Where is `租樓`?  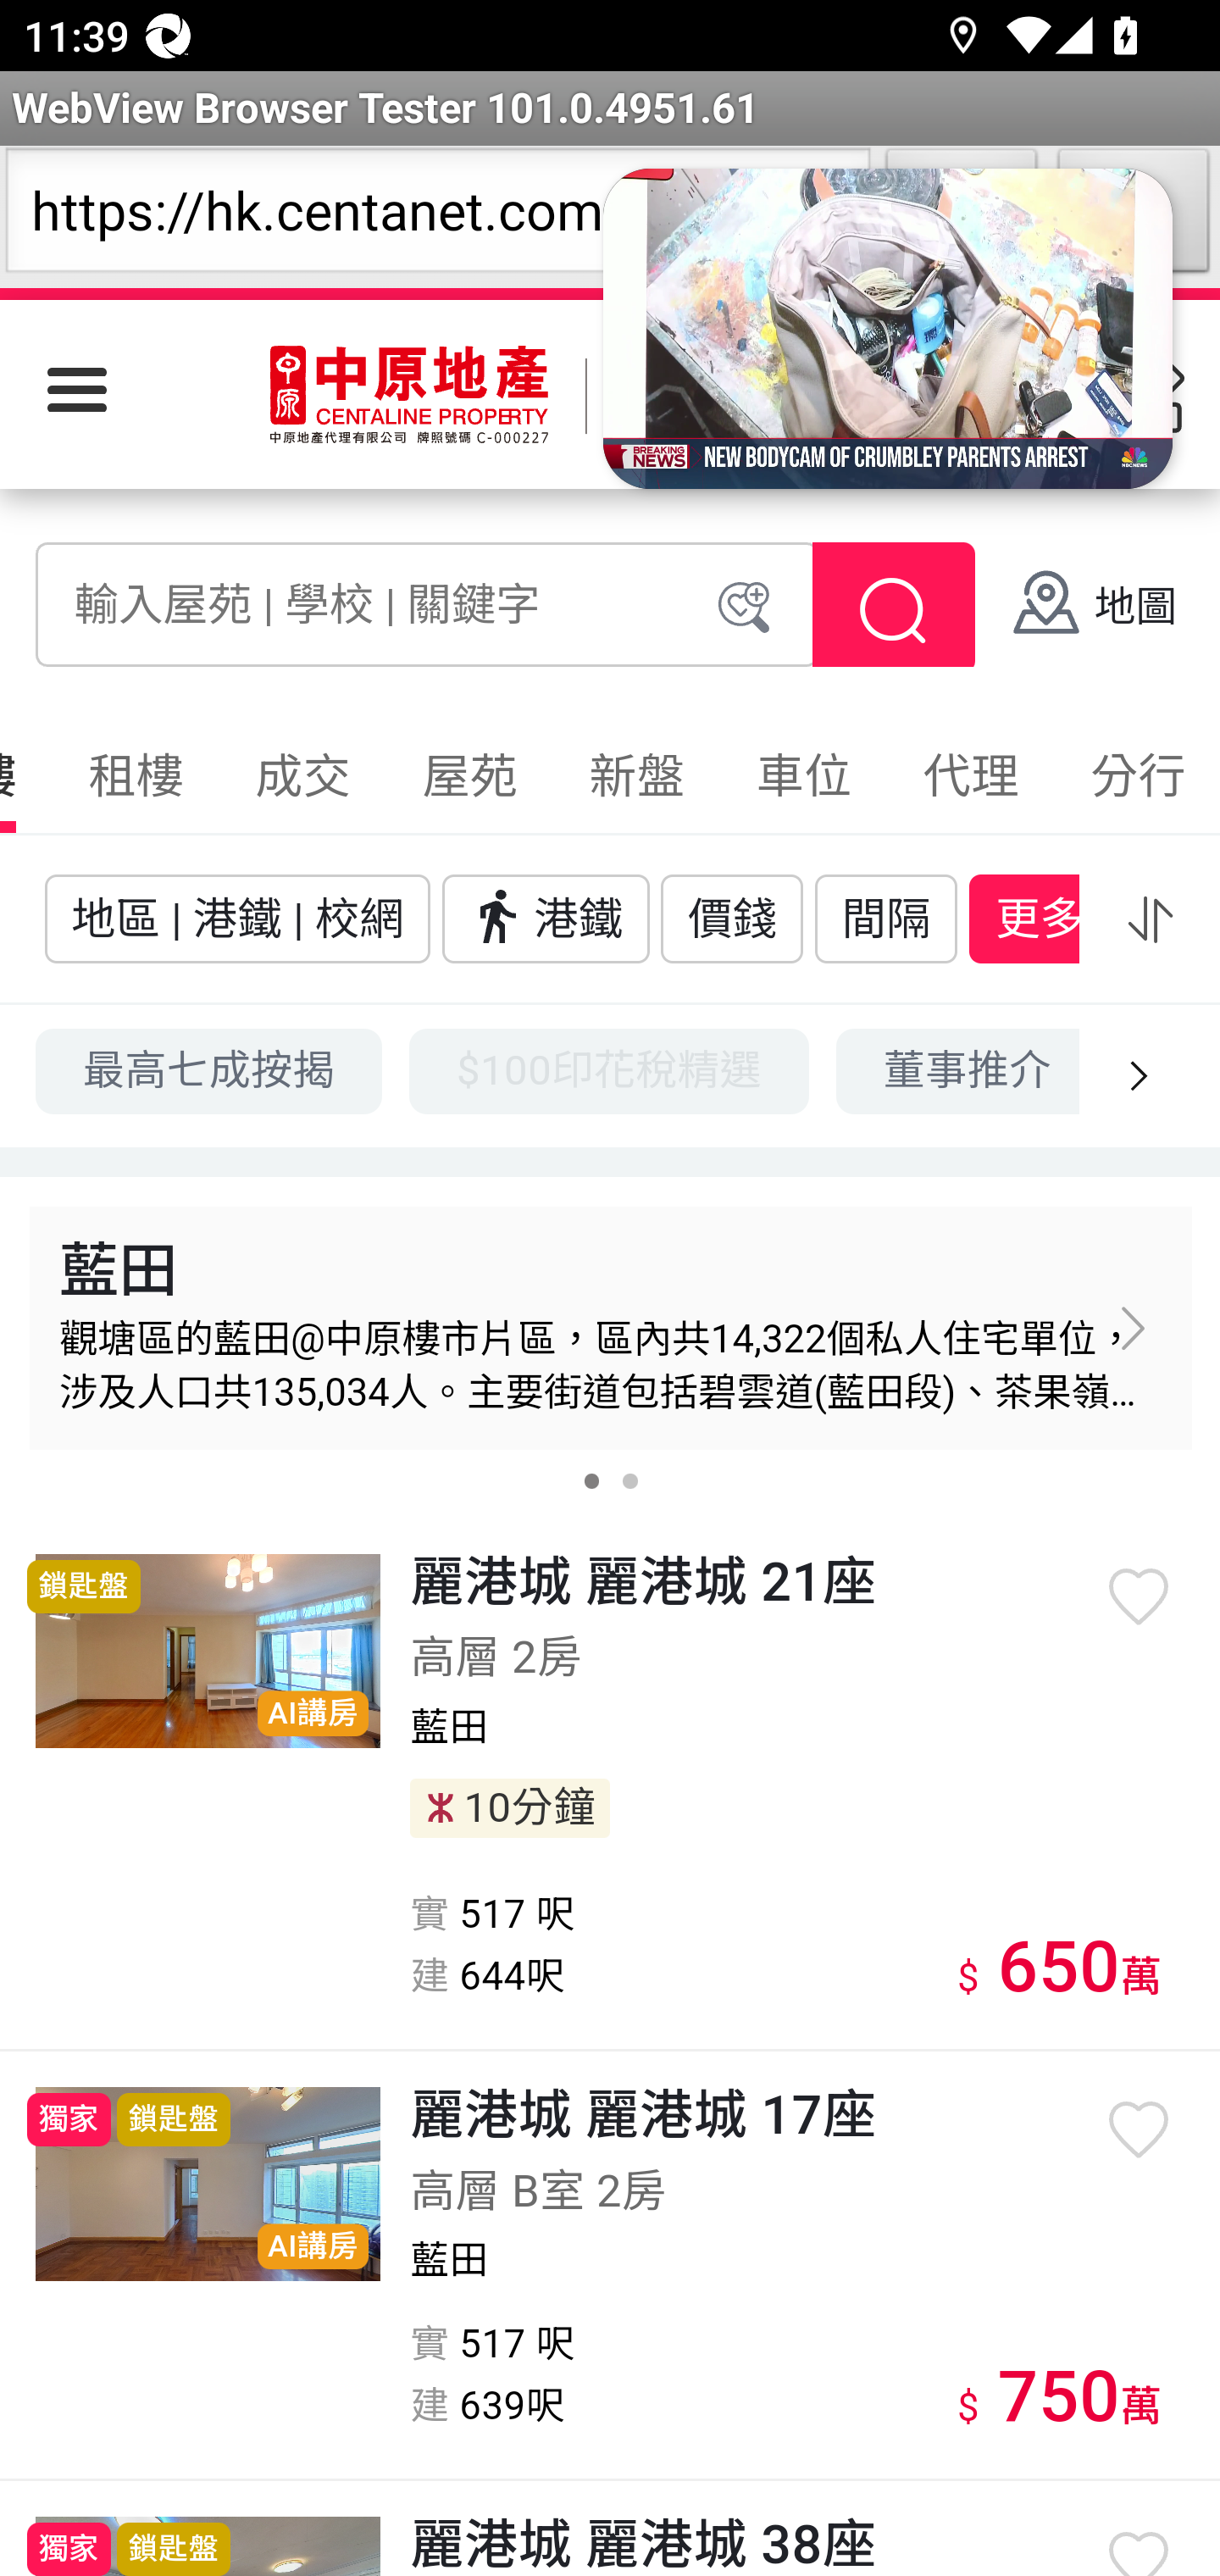
租樓 is located at coordinates (136, 776).